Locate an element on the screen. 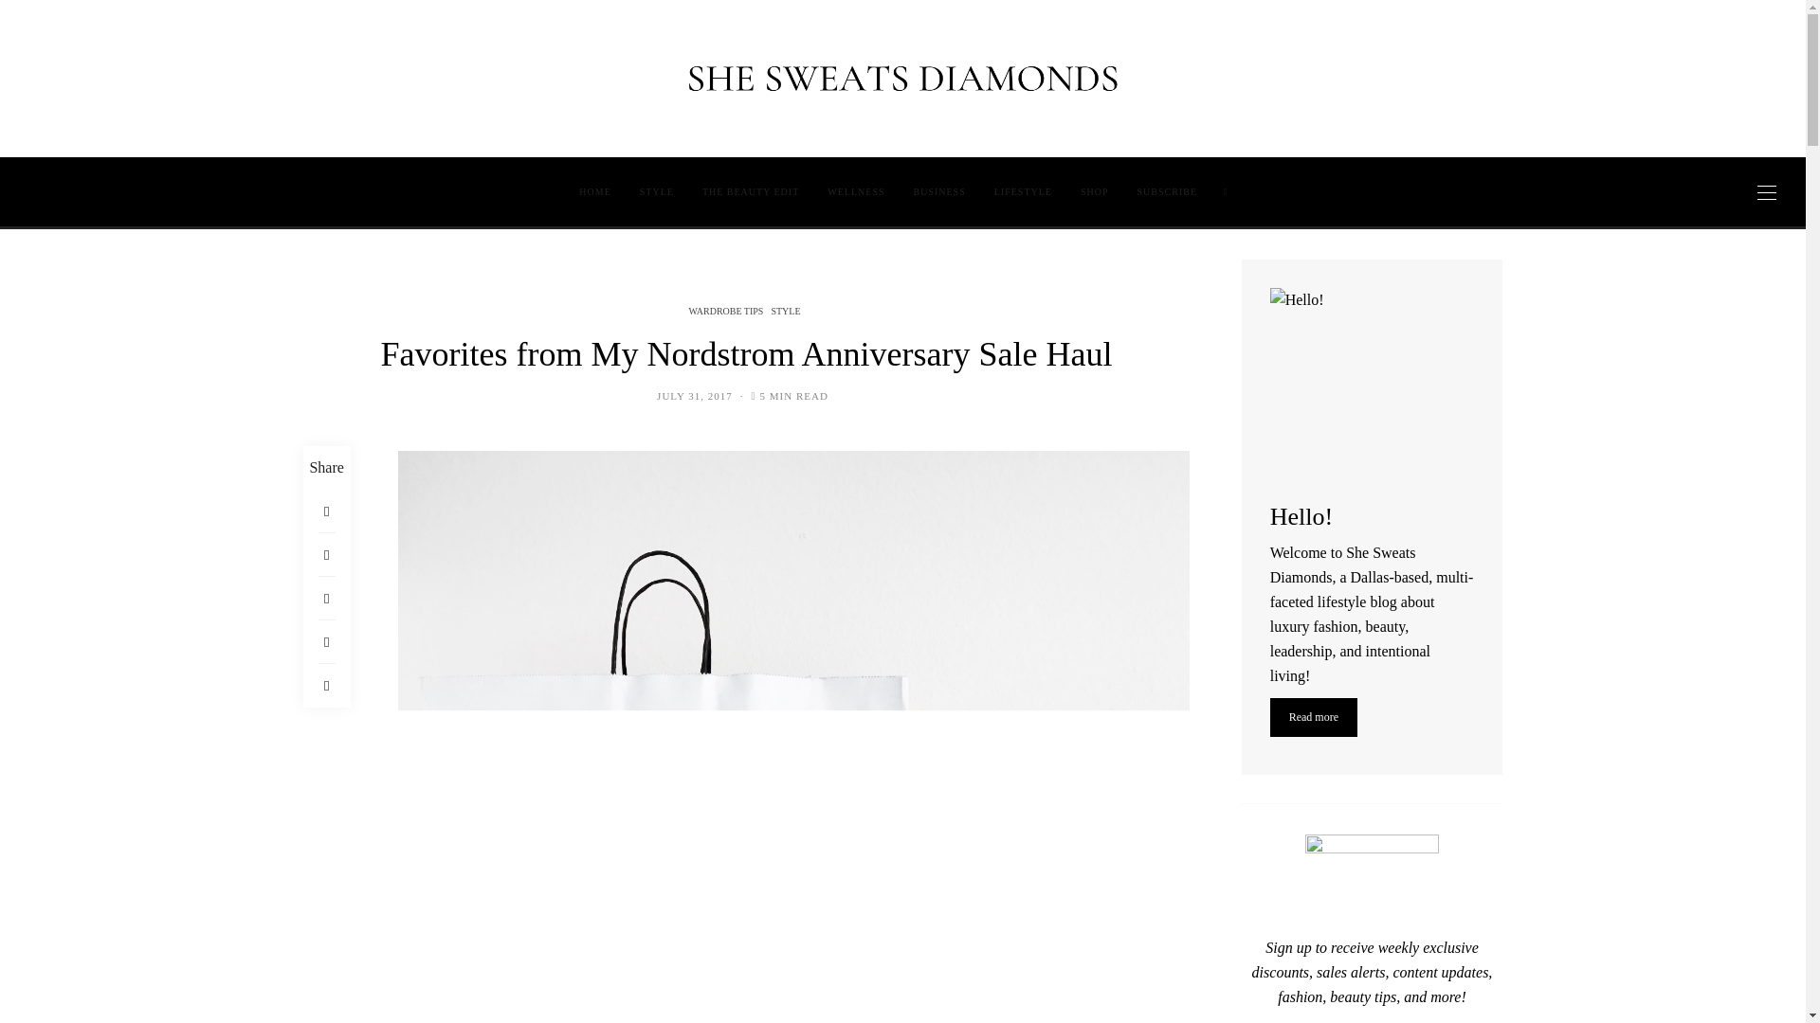 This screenshot has width=1820, height=1023. STYLE is located at coordinates (656, 191).